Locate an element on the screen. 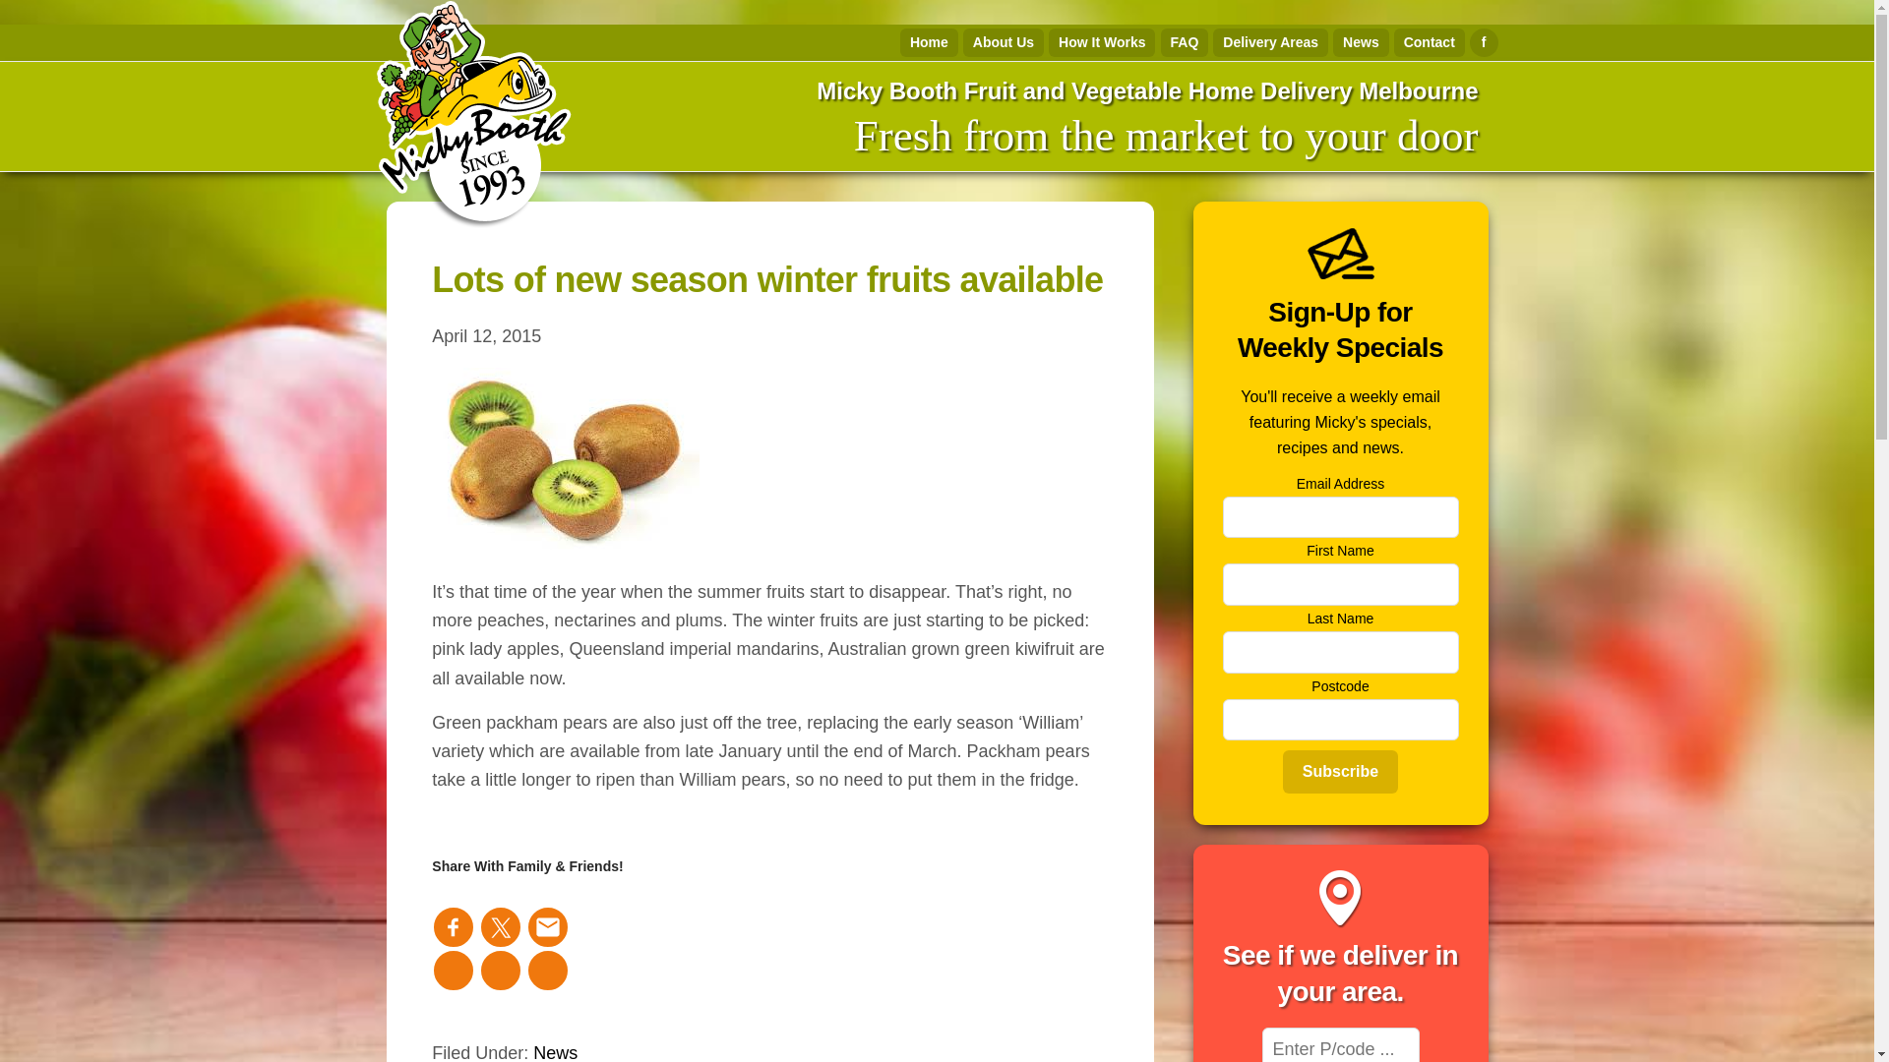 Image resolution: width=1889 pixels, height=1062 pixels. News is located at coordinates (1361, 43).